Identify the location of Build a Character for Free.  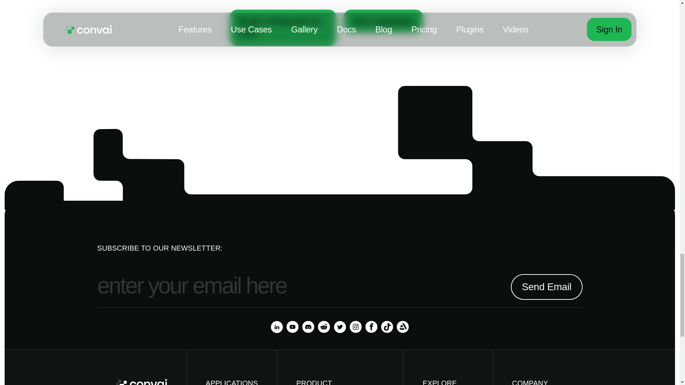
(283, 28).